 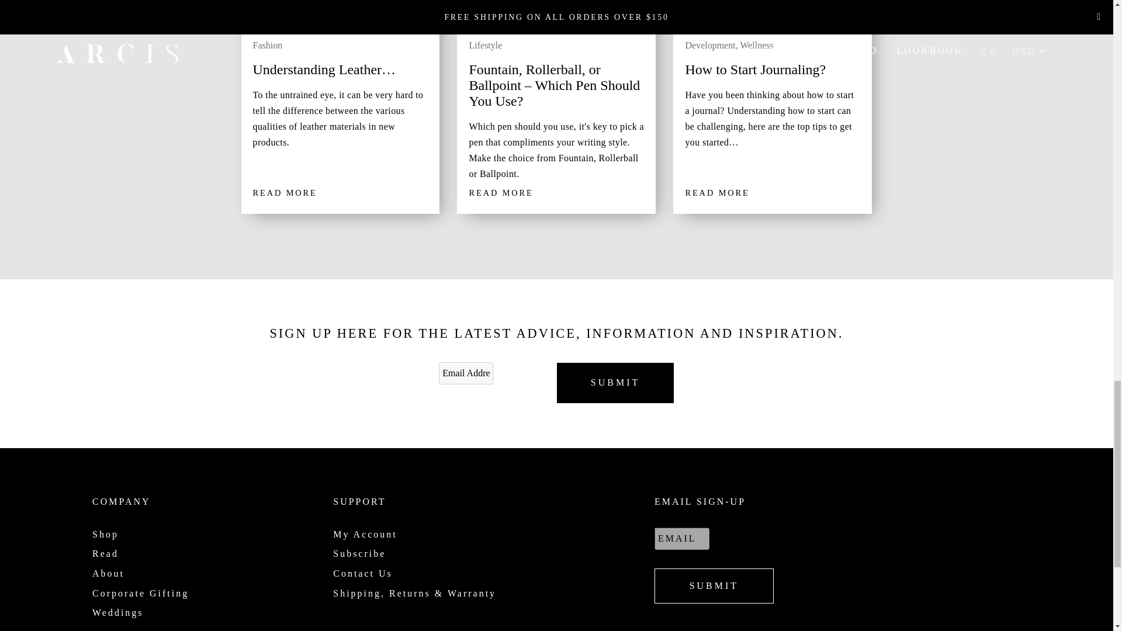 I want to click on Shop, so click(x=105, y=534).